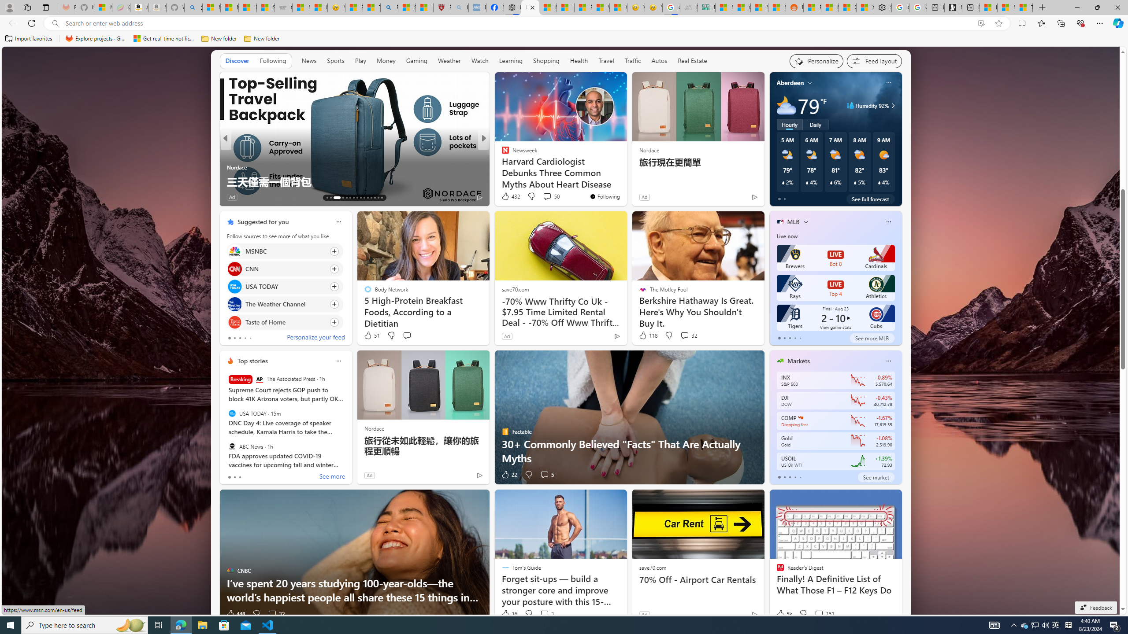 Image resolution: width=1128 pixels, height=634 pixels. I want to click on View comments 12 Comment, so click(277, 197).